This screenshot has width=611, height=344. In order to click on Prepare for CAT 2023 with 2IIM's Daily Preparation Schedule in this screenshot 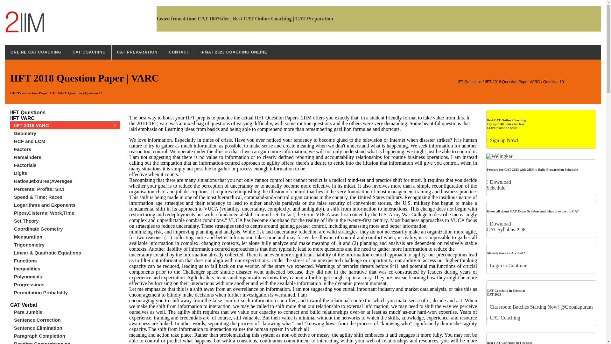, I will do `click(532, 169)`.